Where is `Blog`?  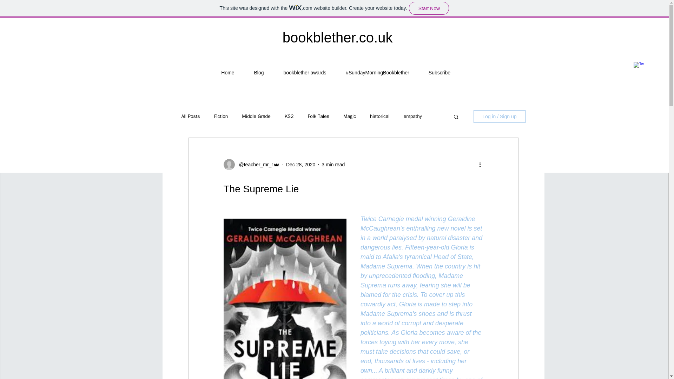 Blog is located at coordinates (259, 73).